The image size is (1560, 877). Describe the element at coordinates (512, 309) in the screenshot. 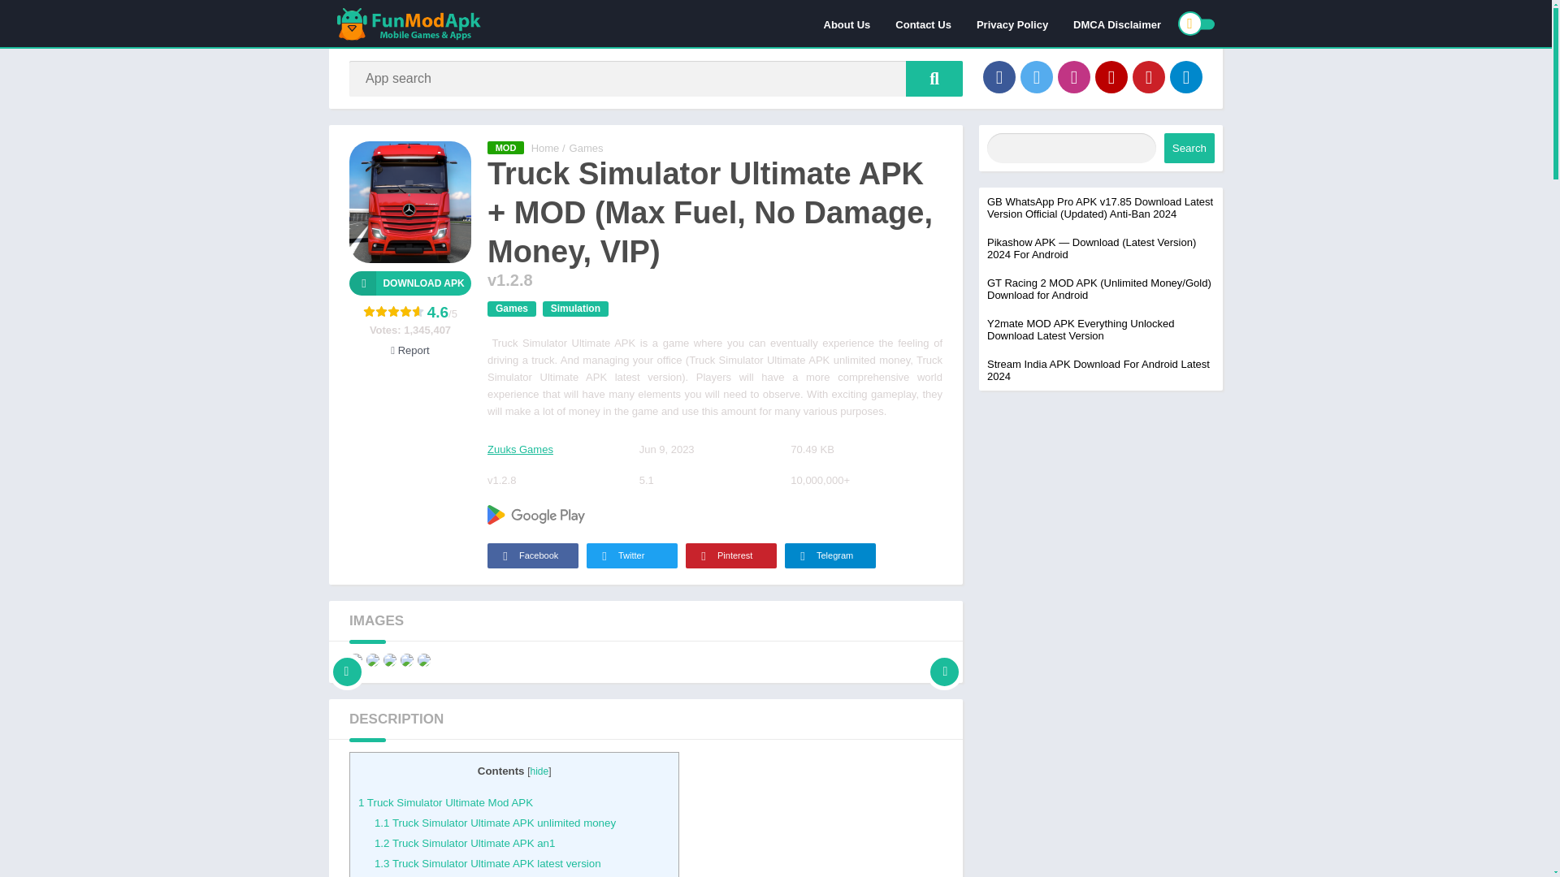

I see `Games` at that location.